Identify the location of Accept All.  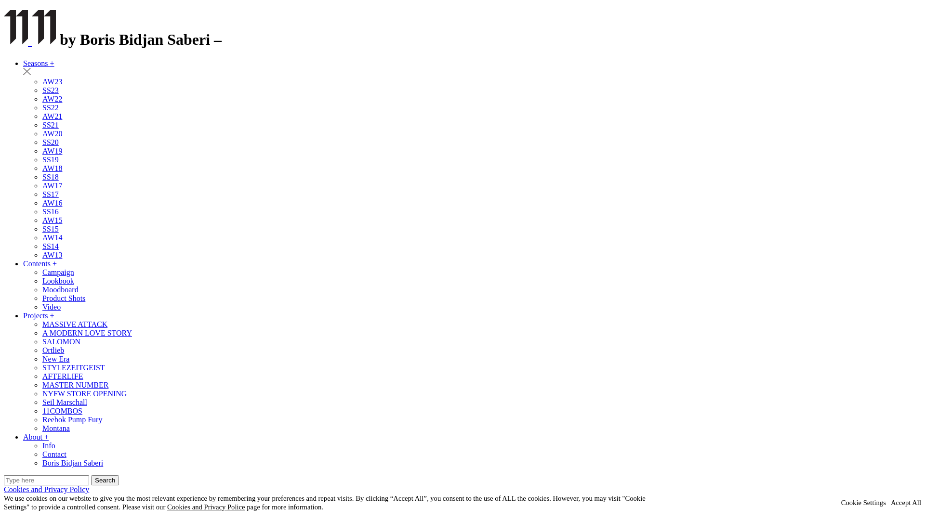
(906, 503).